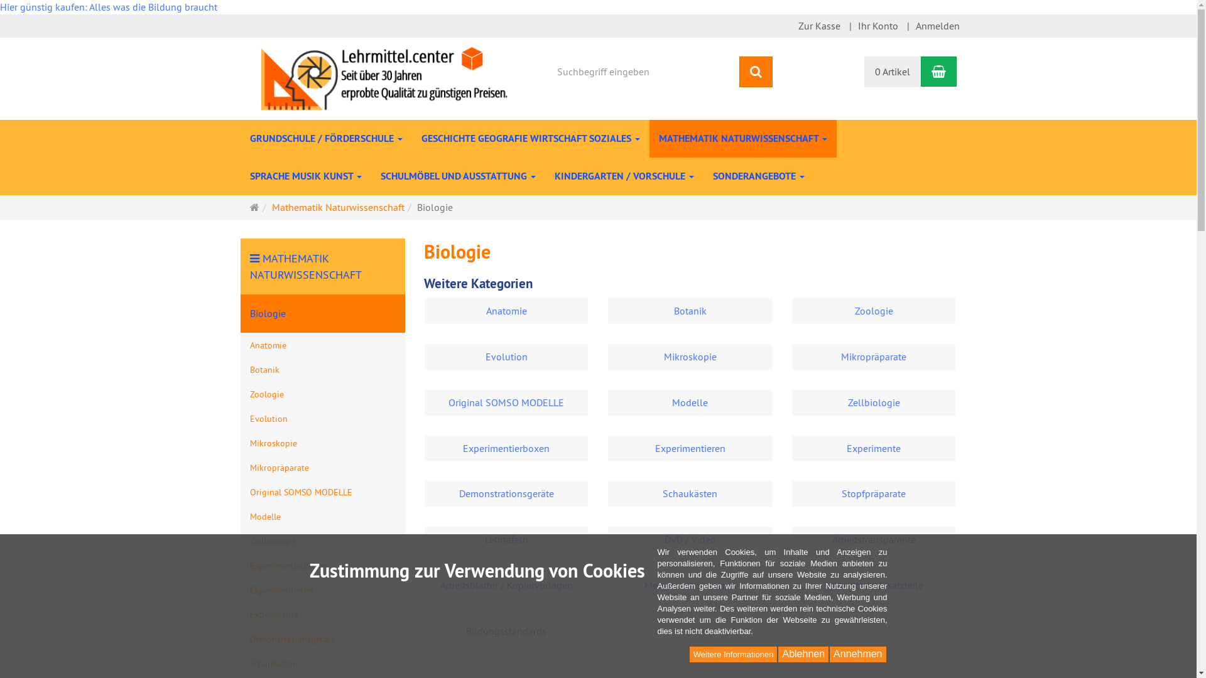 The width and height of the screenshot is (1206, 678). What do you see at coordinates (323, 565) in the screenshot?
I see `Experimentierboxen` at bounding box center [323, 565].